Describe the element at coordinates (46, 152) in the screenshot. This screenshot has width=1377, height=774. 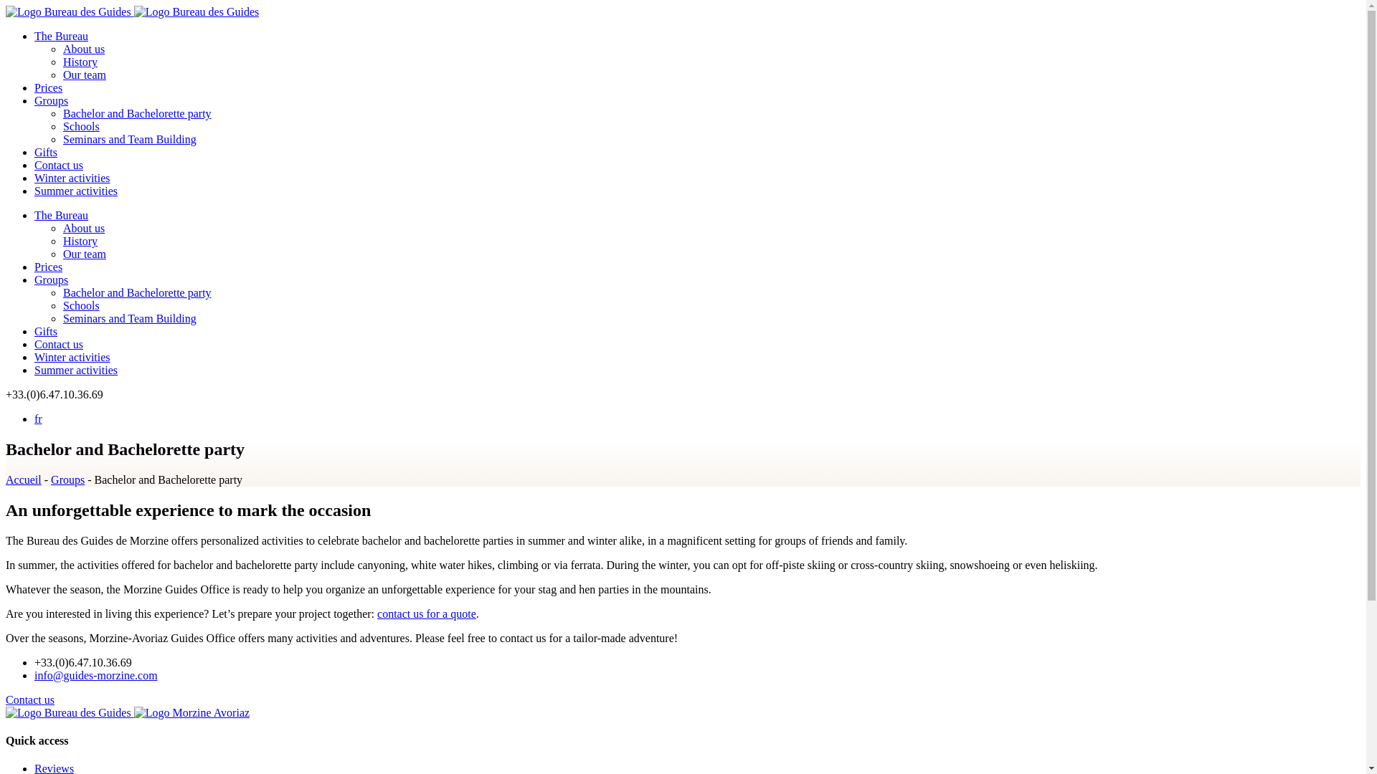
I see `Gifts` at that location.